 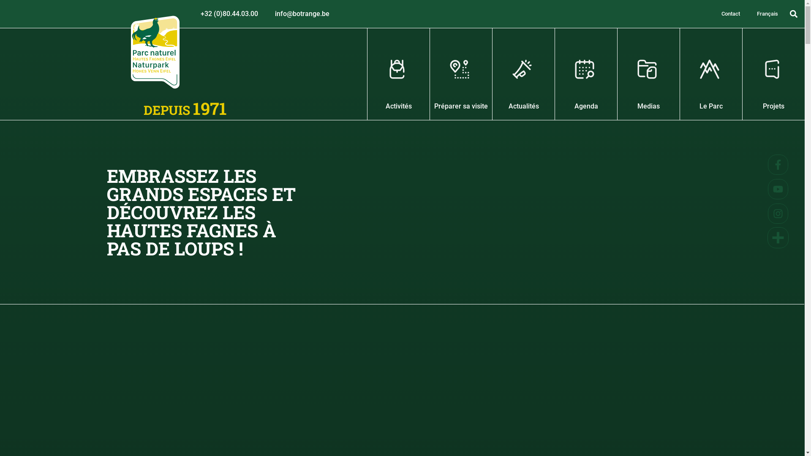 I want to click on Partager, so click(x=778, y=239).